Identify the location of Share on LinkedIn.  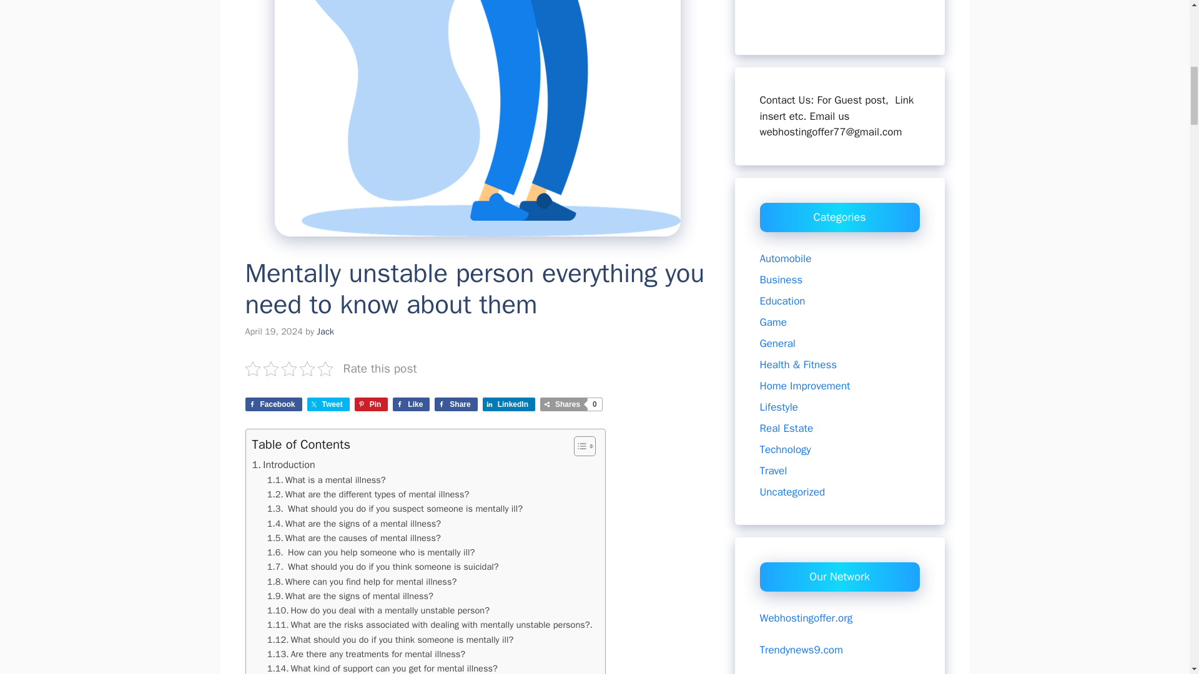
(508, 404).